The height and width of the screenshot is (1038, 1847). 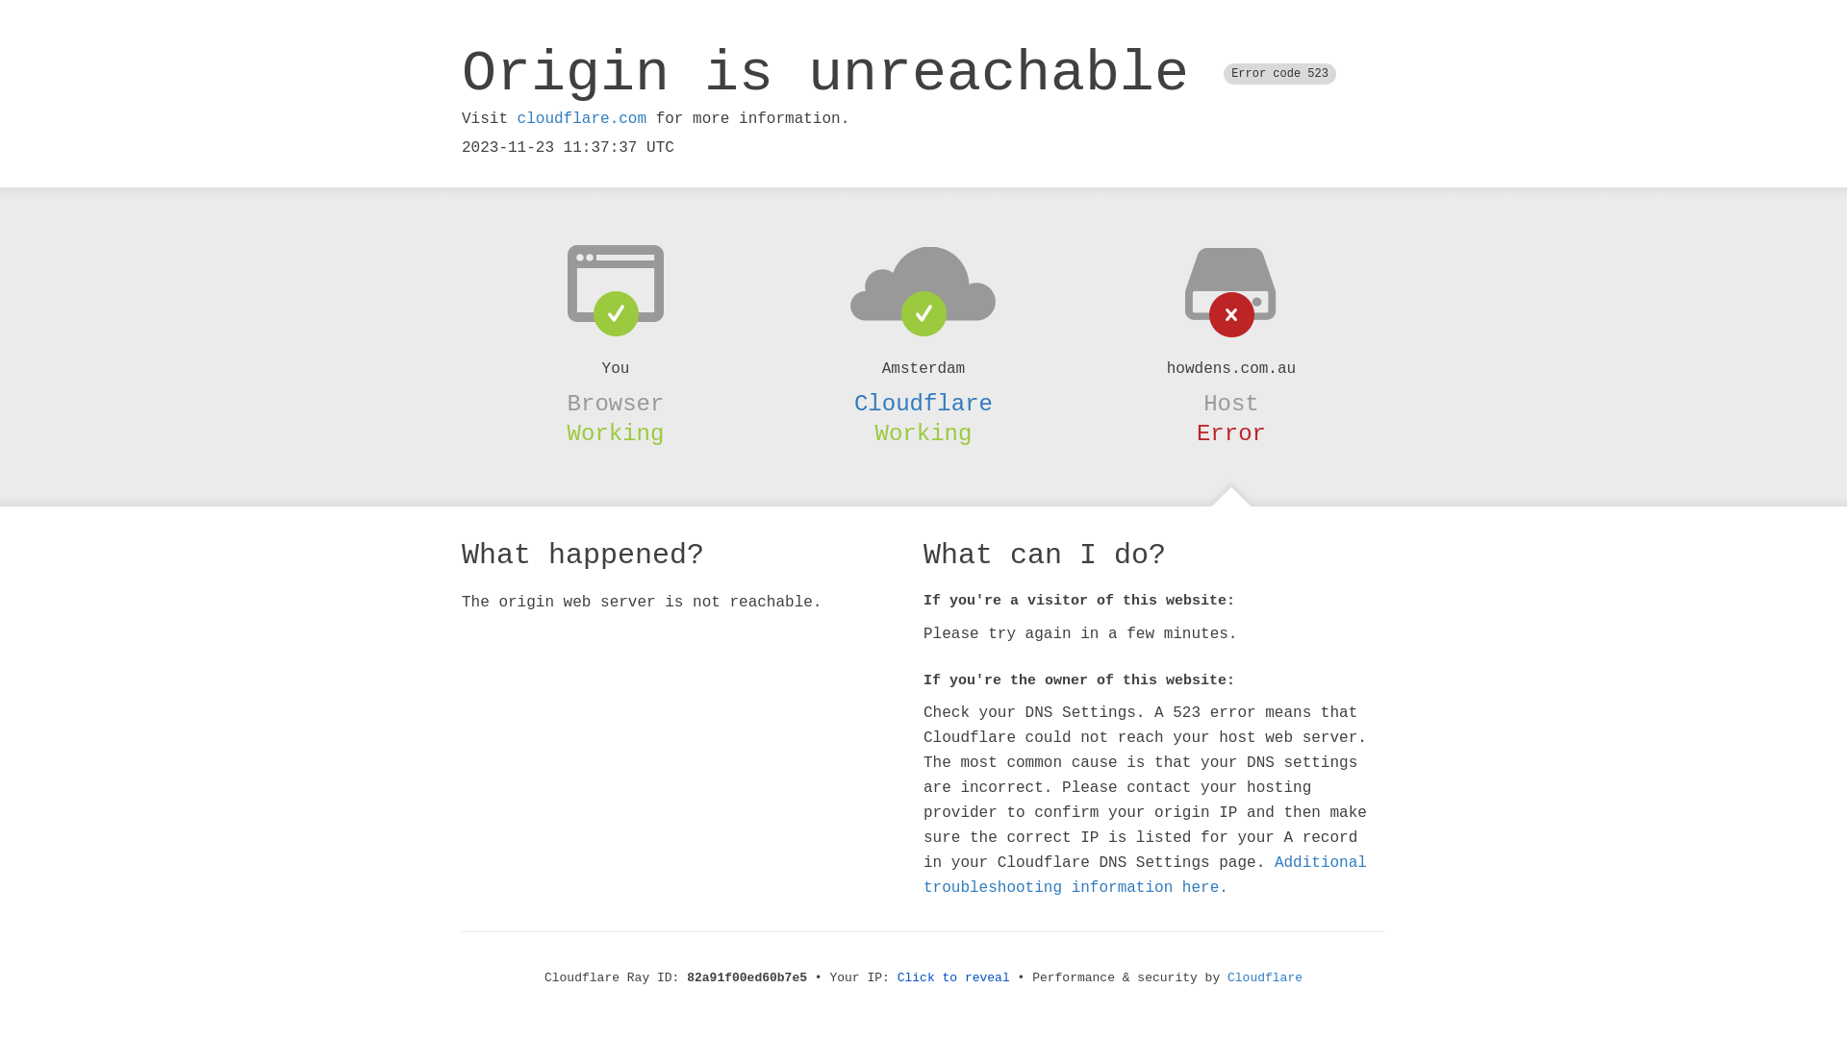 What do you see at coordinates (582, 119) in the screenshot?
I see `cloudflare.com` at bounding box center [582, 119].